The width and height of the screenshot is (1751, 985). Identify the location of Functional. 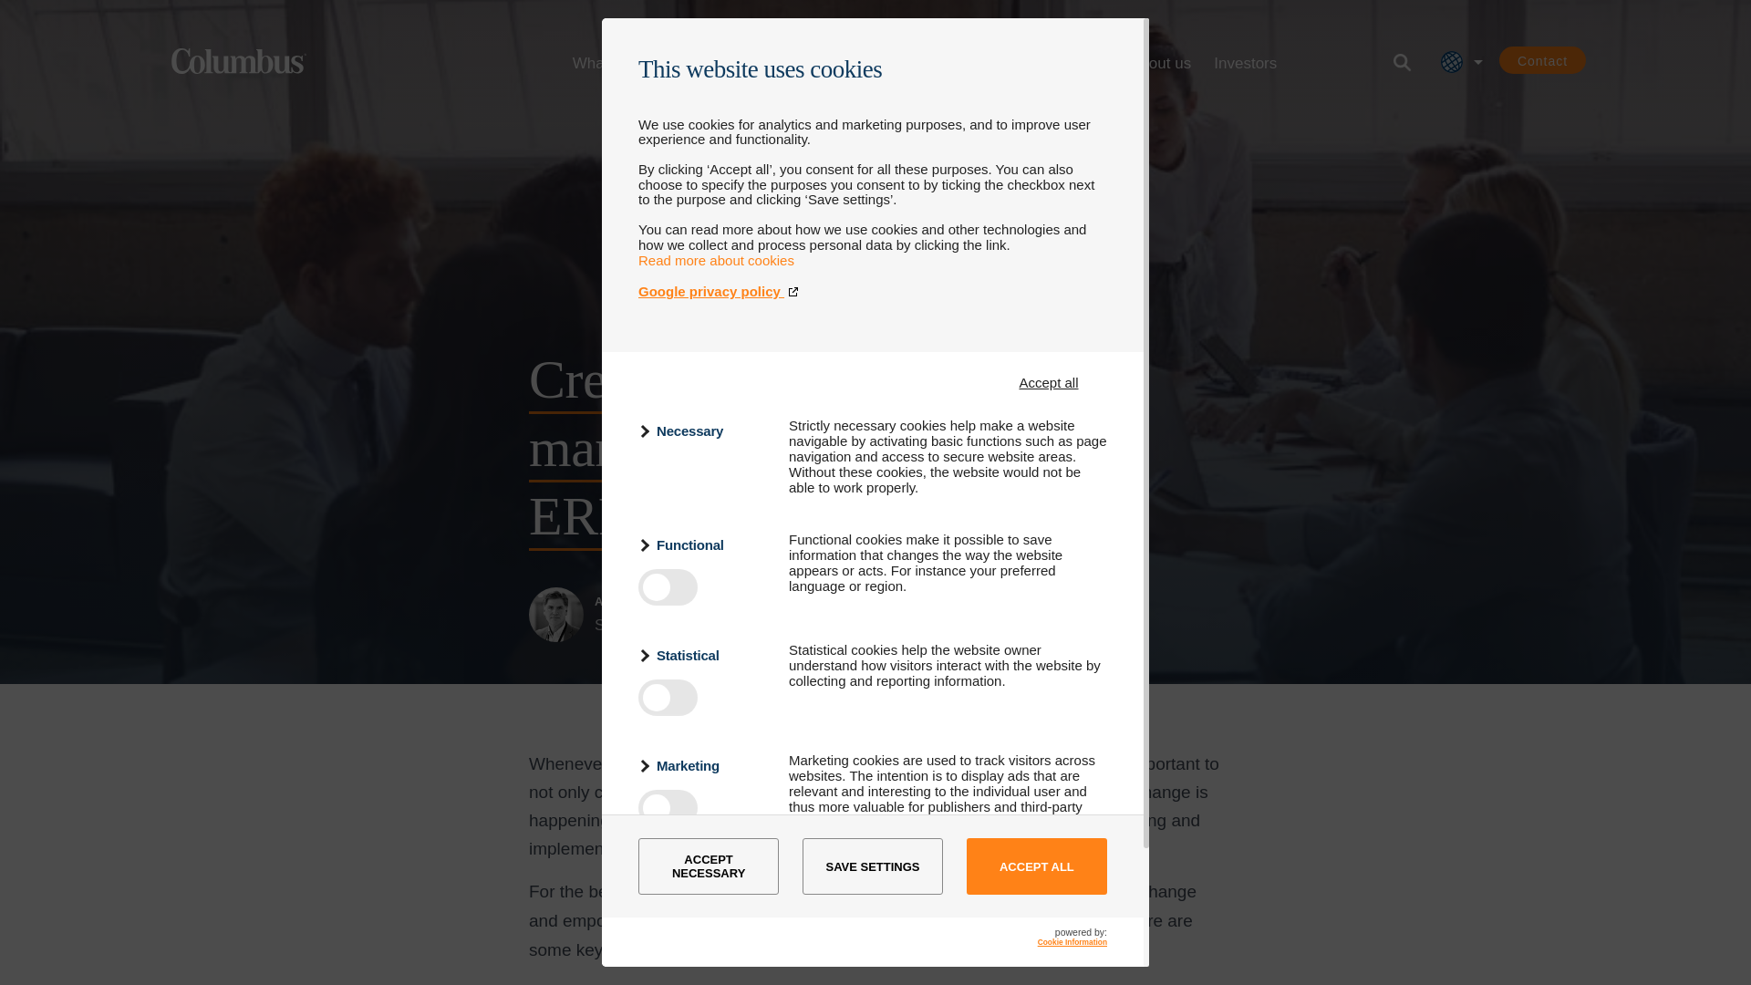
(702, 545).